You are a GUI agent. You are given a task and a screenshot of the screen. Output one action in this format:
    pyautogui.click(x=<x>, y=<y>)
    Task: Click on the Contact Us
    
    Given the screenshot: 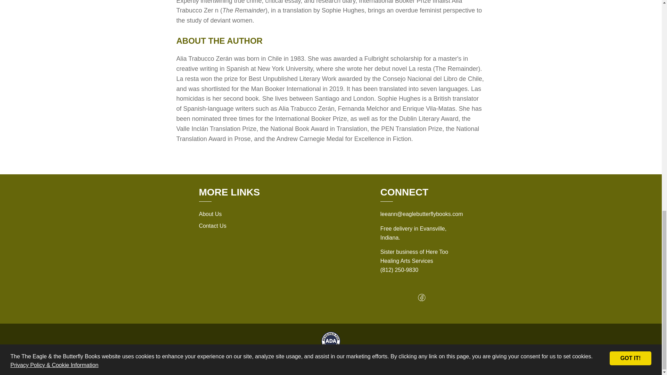 What is the action you would take?
    pyautogui.click(x=212, y=226)
    